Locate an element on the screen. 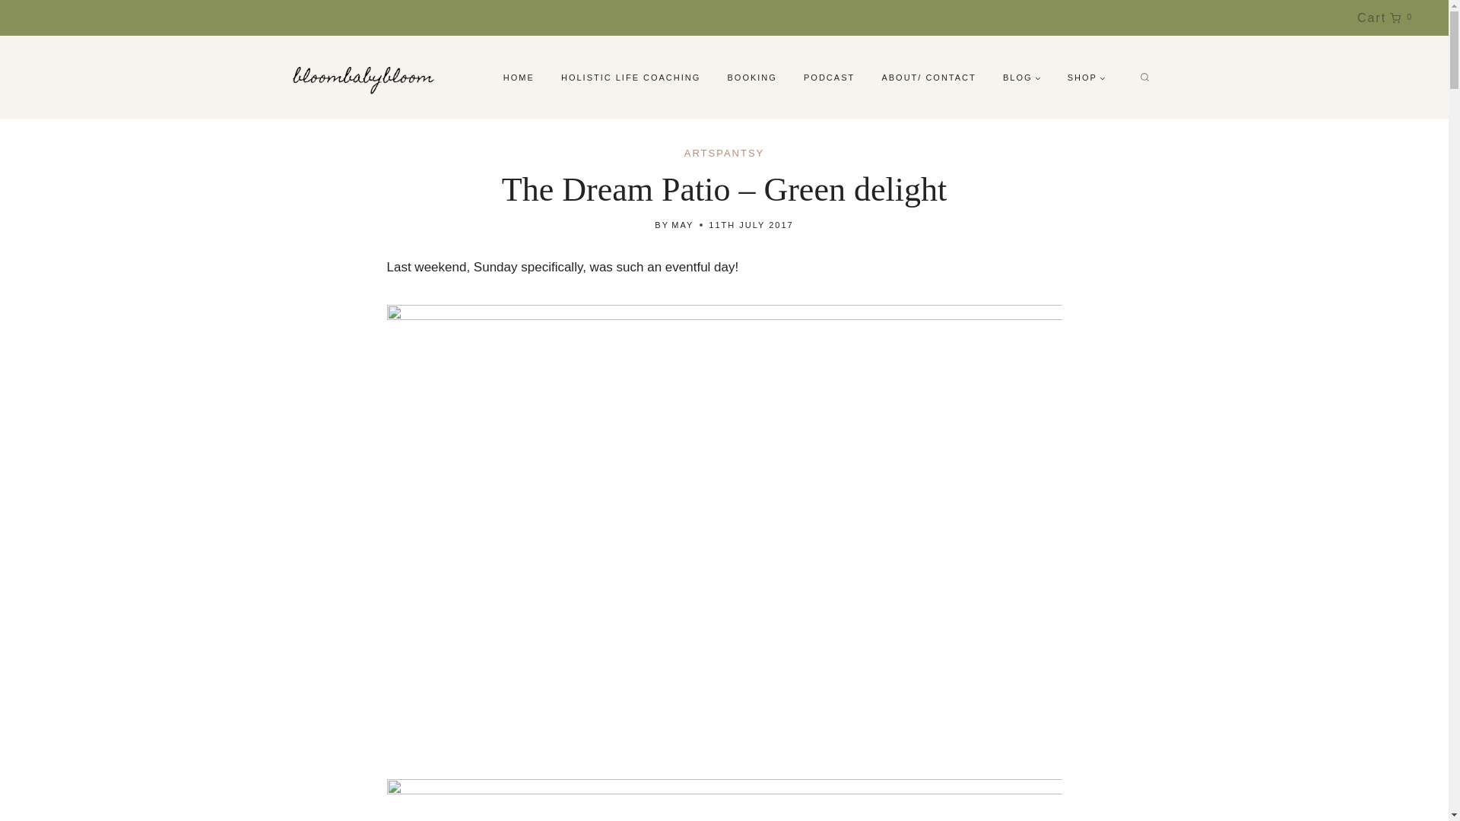 The width and height of the screenshot is (1460, 821). BLOG is located at coordinates (1022, 77).